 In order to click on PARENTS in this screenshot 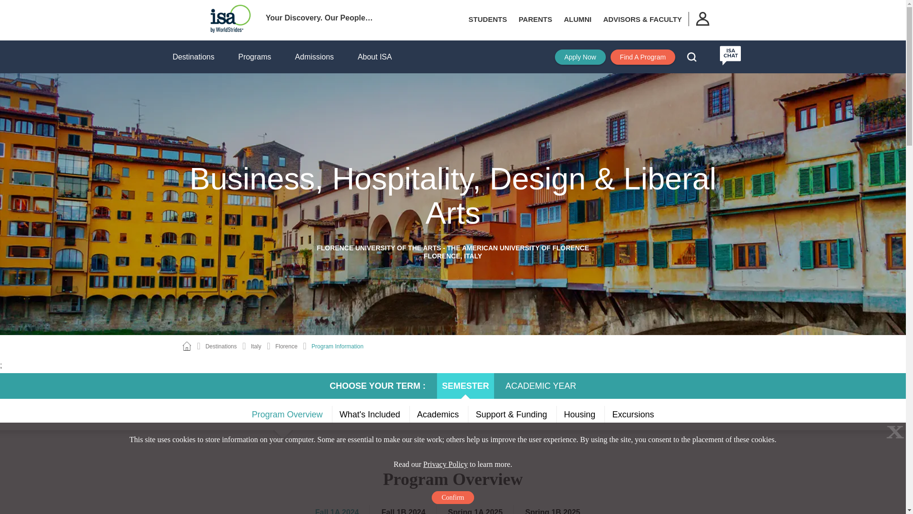, I will do `click(535, 19)`.